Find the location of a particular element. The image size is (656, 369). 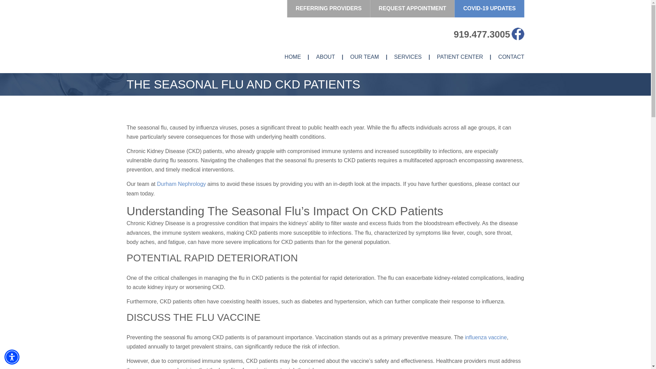

Accessibility Menu is located at coordinates (12, 357).